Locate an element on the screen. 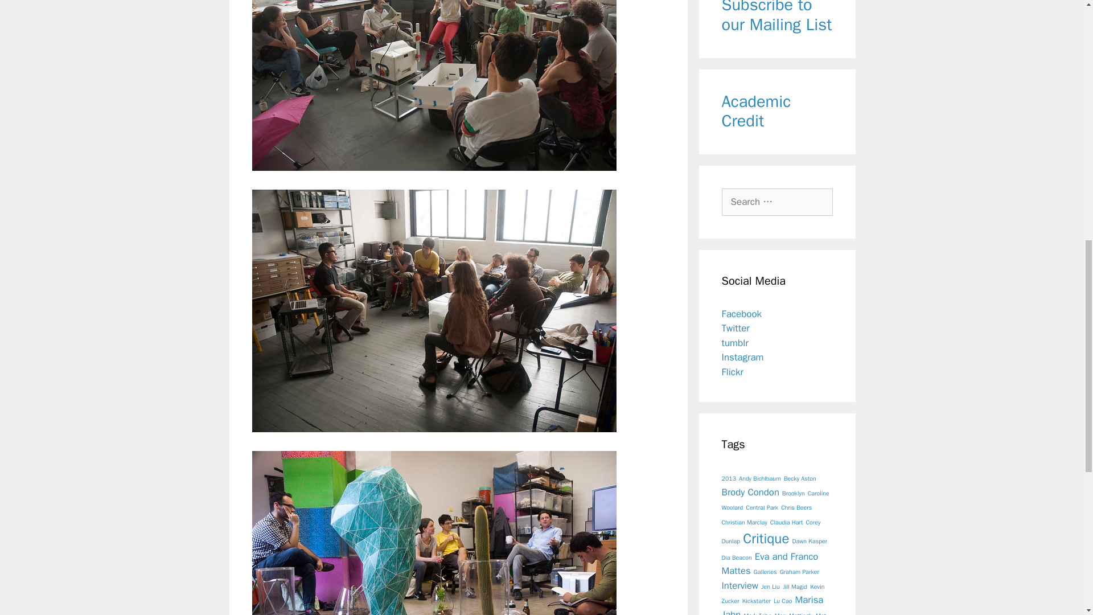  Facebook is located at coordinates (741, 314).